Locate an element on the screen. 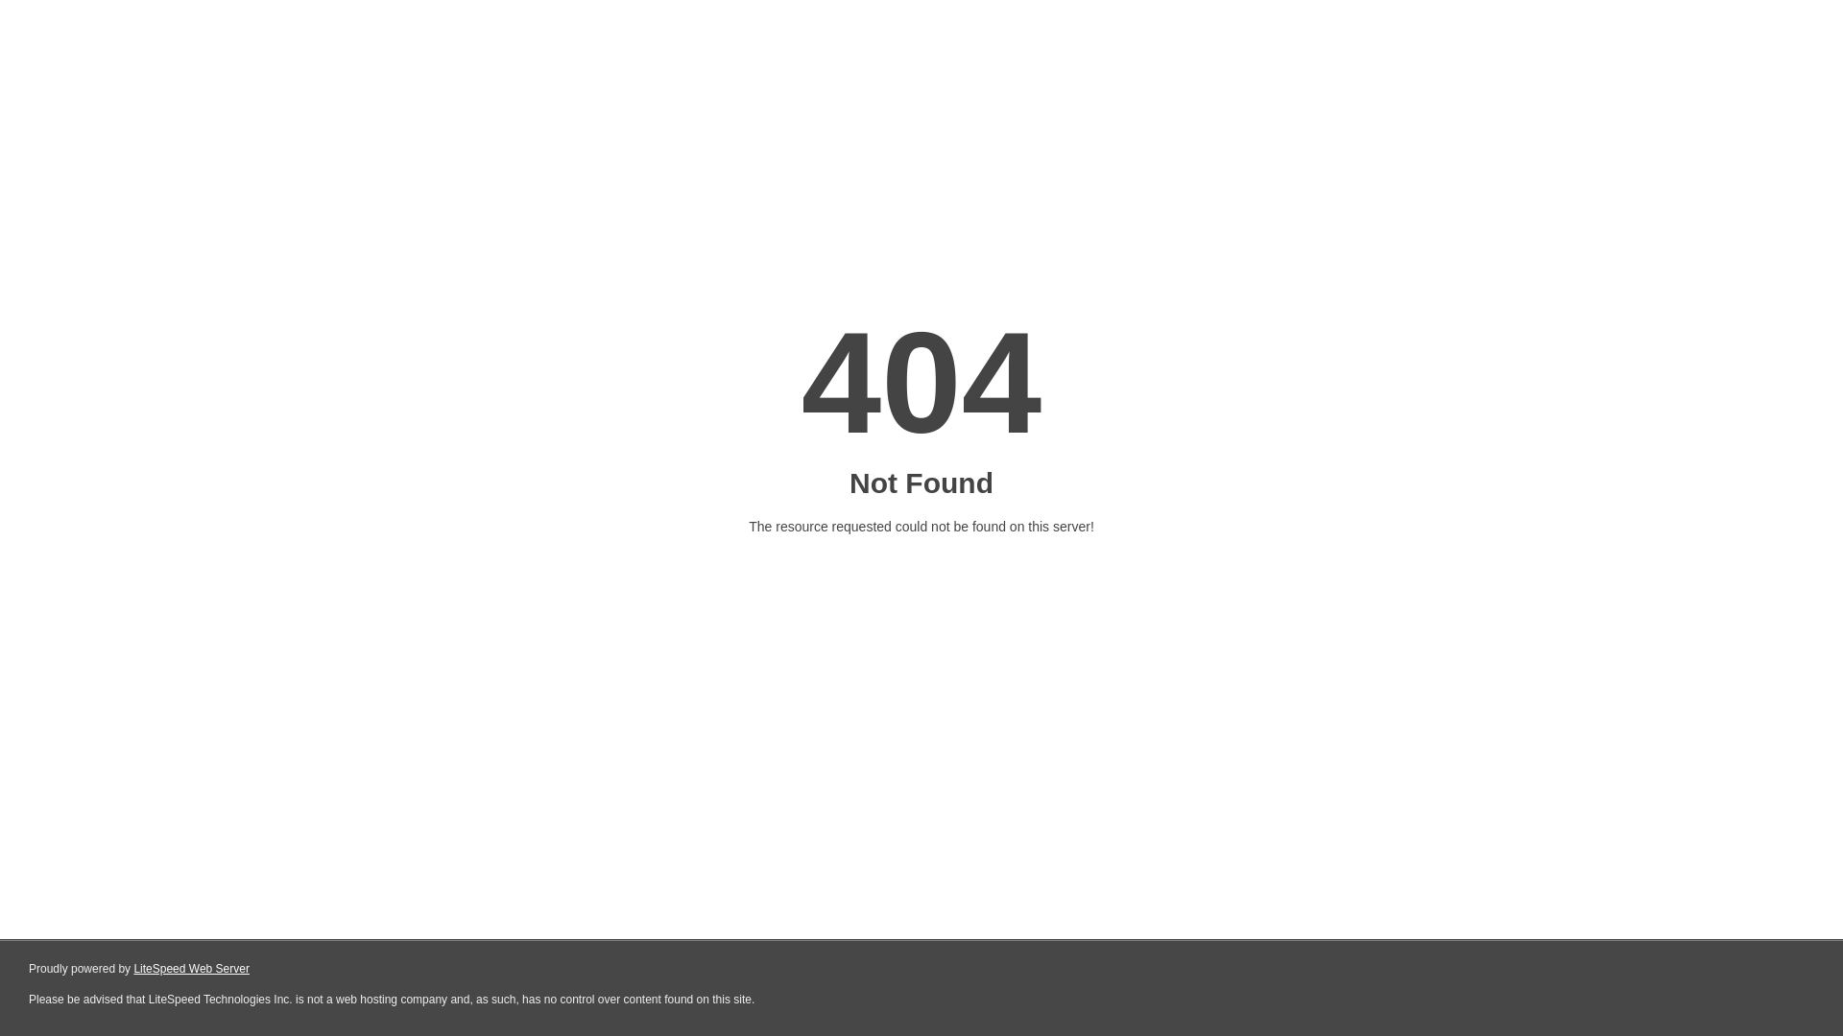 The width and height of the screenshot is (1843, 1036). LiteSpeed Web Server is located at coordinates (192, 969).